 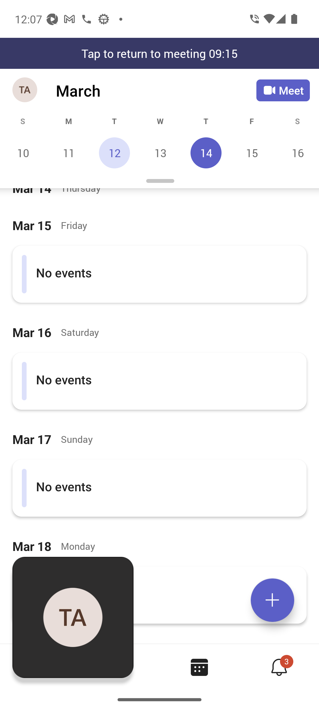 I want to click on Thursday, March 14, Selected 14, so click(x=206, y=153).